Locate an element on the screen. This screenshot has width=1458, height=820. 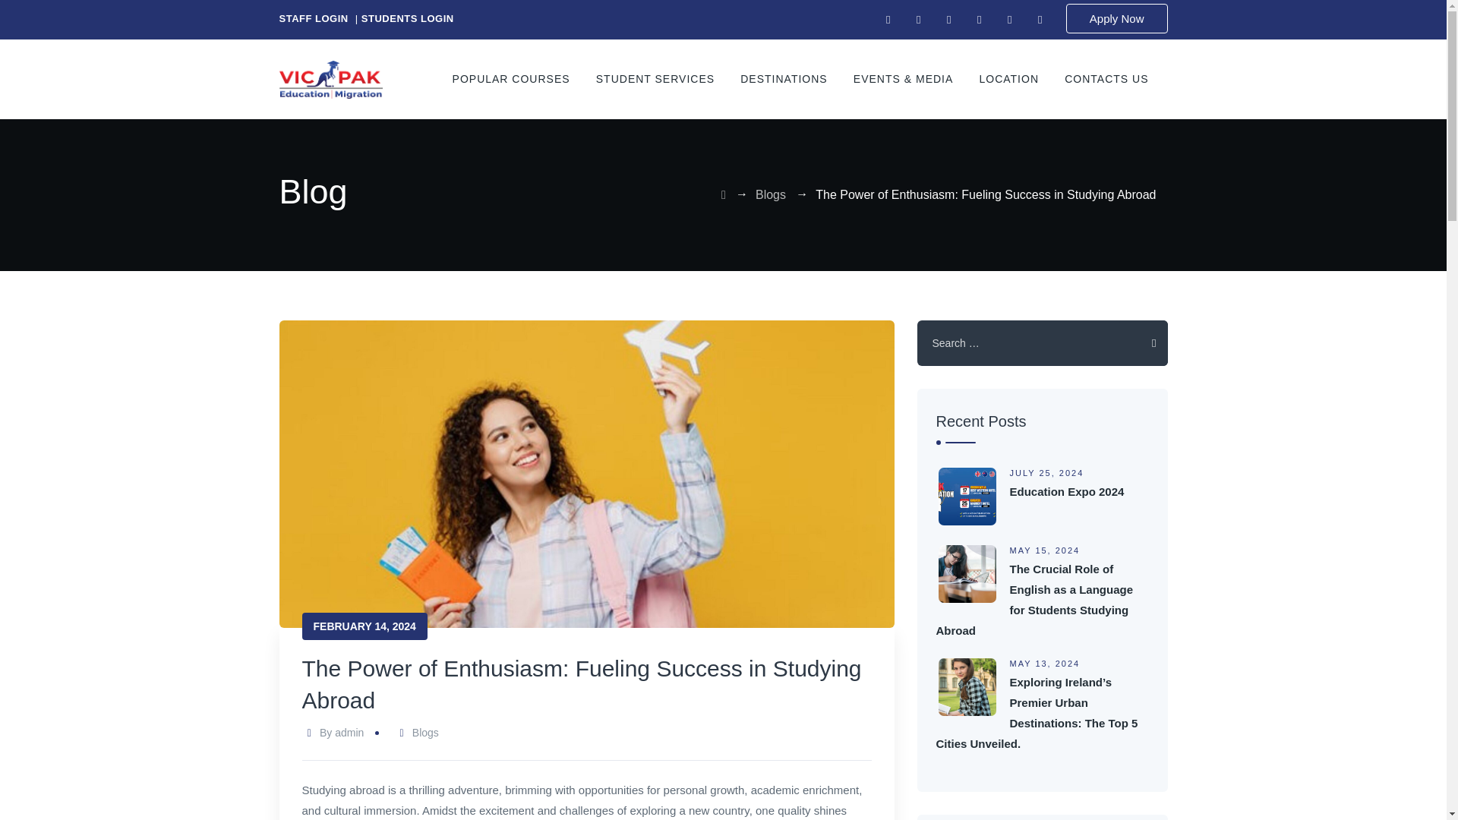
Apply Now is located at coordinates (1116, 18).